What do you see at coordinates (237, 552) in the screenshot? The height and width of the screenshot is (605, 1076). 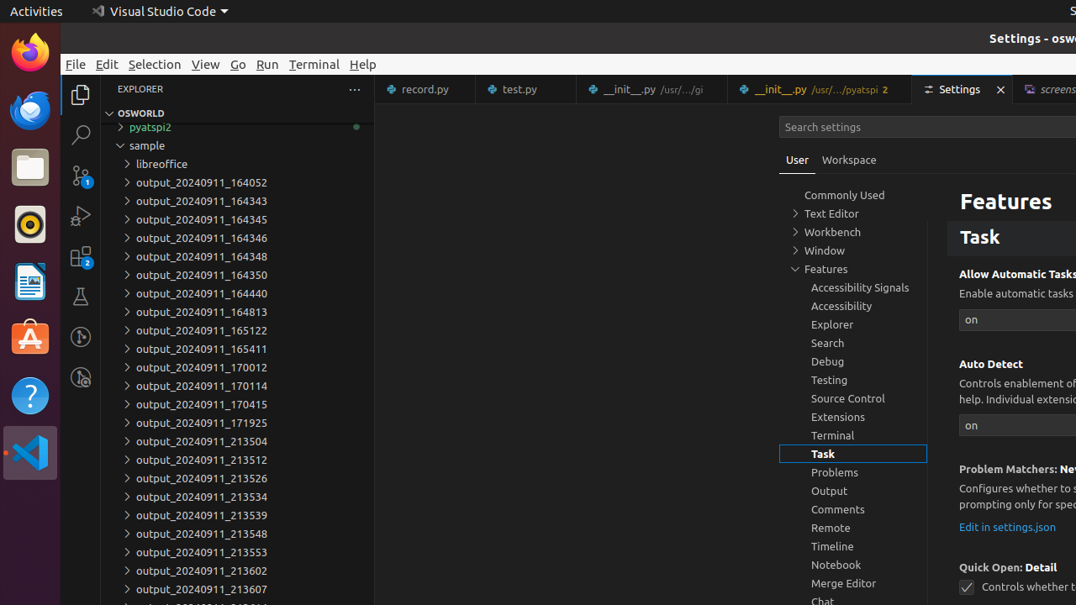 I see `output_20240911_213553` at bounding box center [237, 552].